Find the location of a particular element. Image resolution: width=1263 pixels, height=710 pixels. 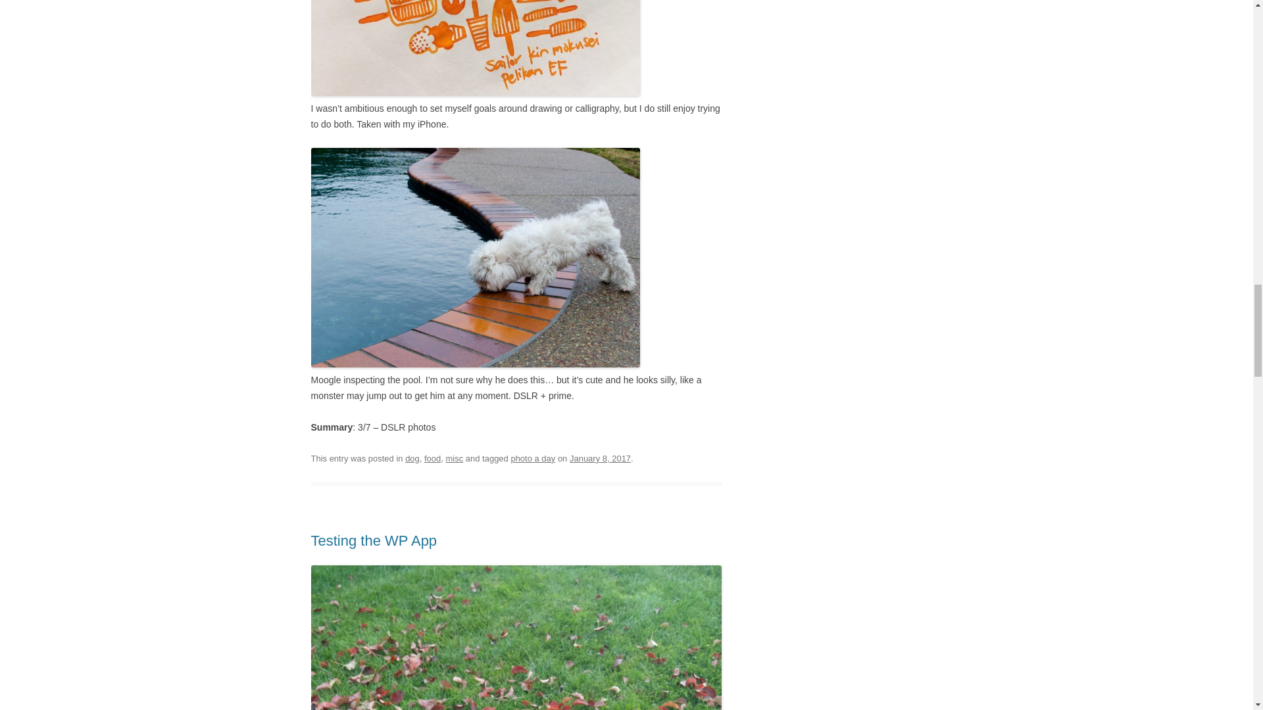

January 8, 2017 is located at coordinates (600, 459).